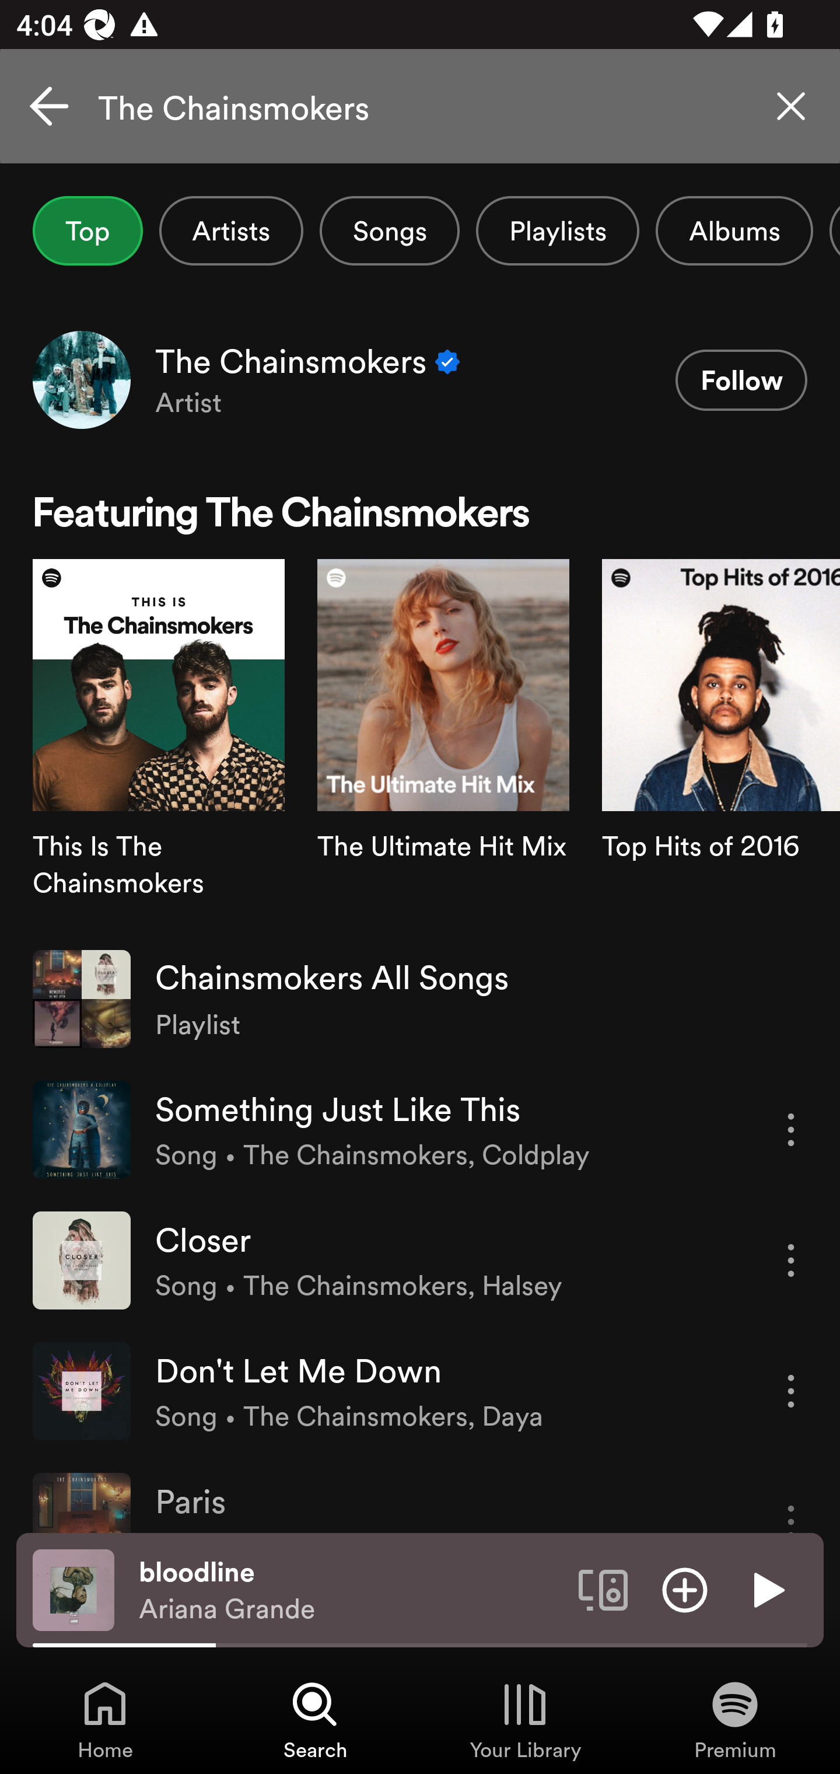 The image size is (840, 1774). I want to click on Connect to a device. Opens the devices menu, so click(603, 1589).